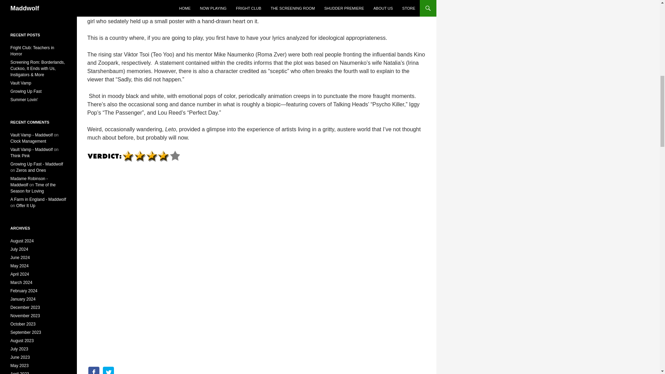 This screenshot has height=374, width=665. Describe the element at coordinates (21, 83) in the screenshot. I see `Vault Vamp` at that location.